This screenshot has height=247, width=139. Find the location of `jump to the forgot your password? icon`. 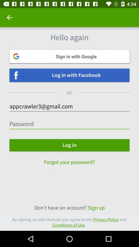

jump to the forgot your password? icon is located at coordinates (69, 160).